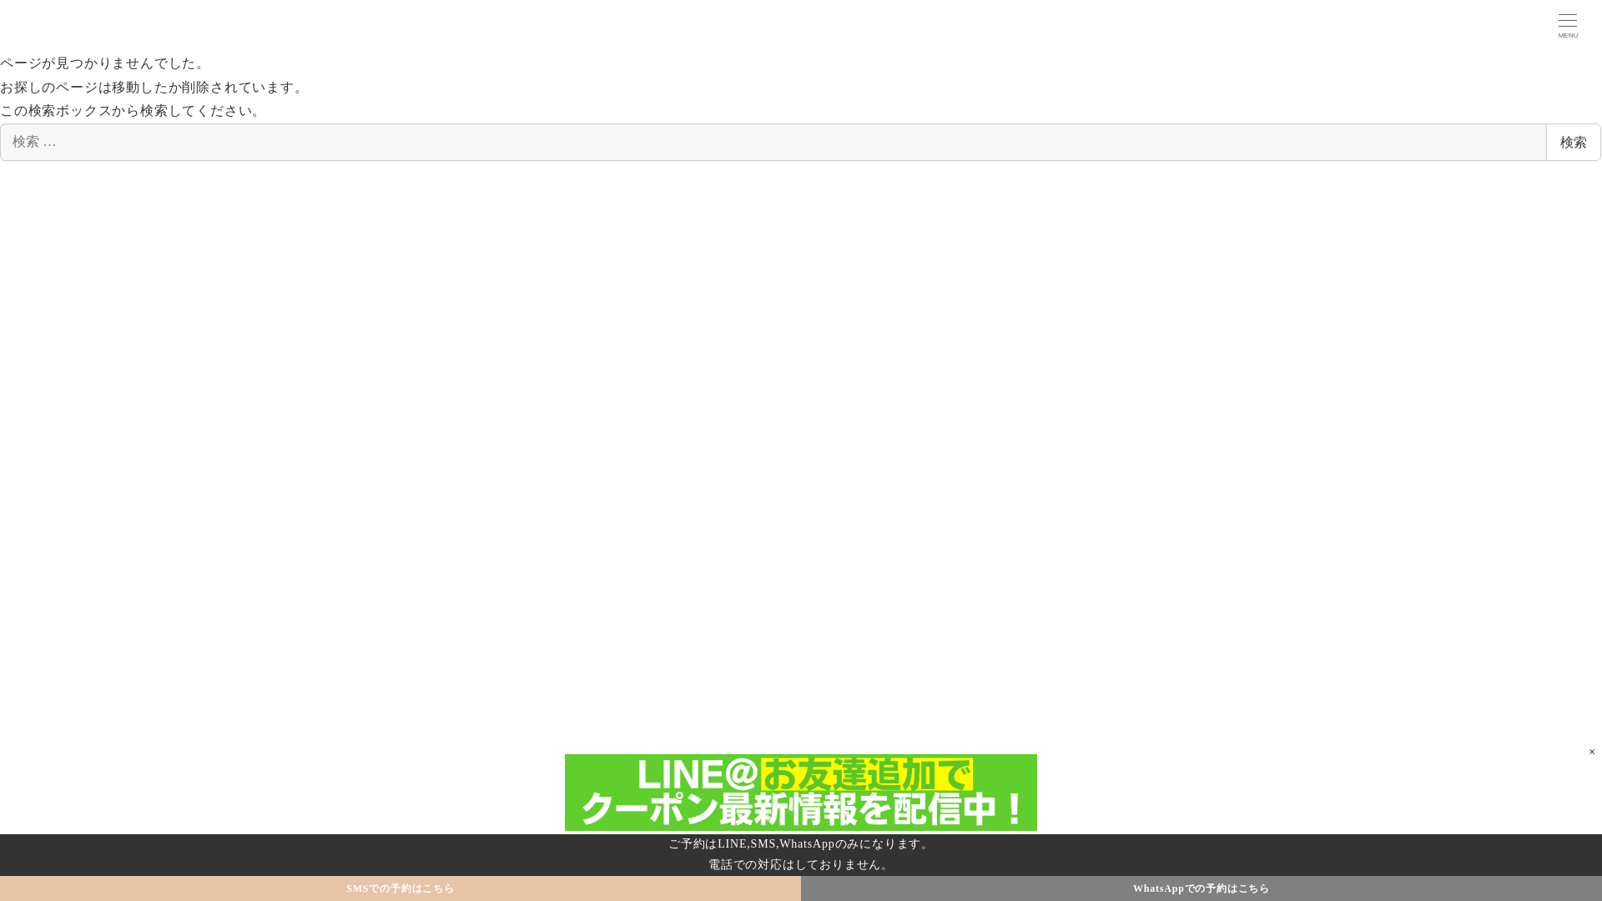  What do you see at coordinates (251, 841) in the screenshot?
I see `GALLERY` at bounding box center [251, 841].